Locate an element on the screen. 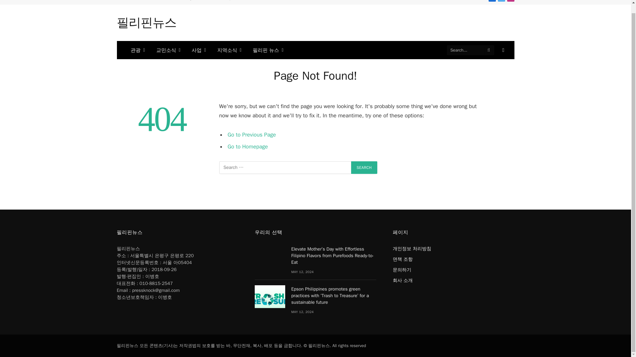 Image resolution: width=636 pixels, height=357 pixels. Switch to Dark Design - easier on eyes. is located at coordinates (502, 50).